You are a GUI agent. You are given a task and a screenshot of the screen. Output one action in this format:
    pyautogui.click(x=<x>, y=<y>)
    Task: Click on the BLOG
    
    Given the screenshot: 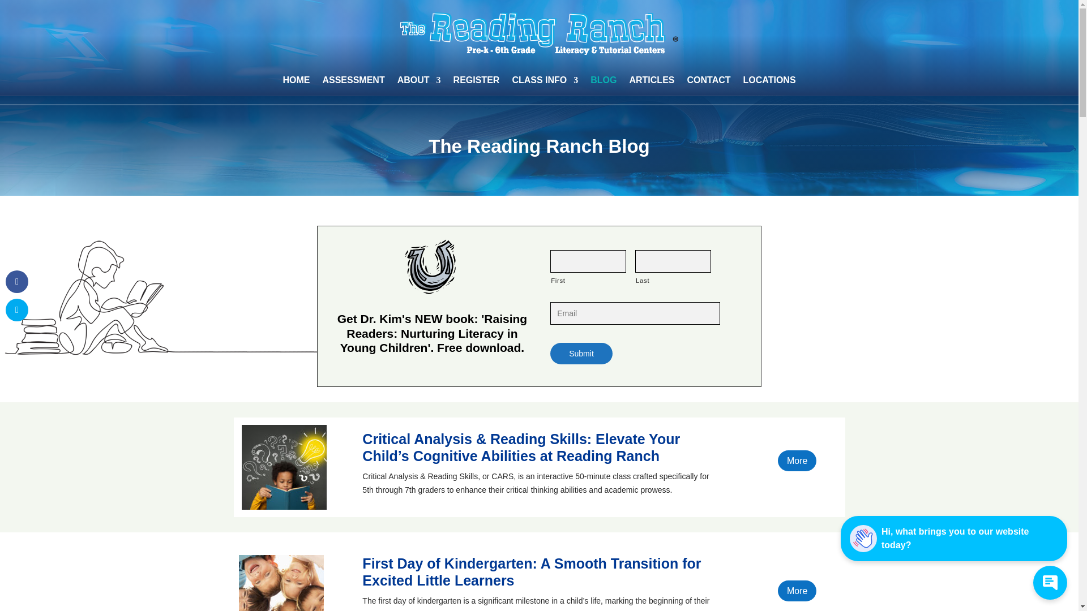 What is the action you would take?
    pyautogui.click(x=603, y=83)
    